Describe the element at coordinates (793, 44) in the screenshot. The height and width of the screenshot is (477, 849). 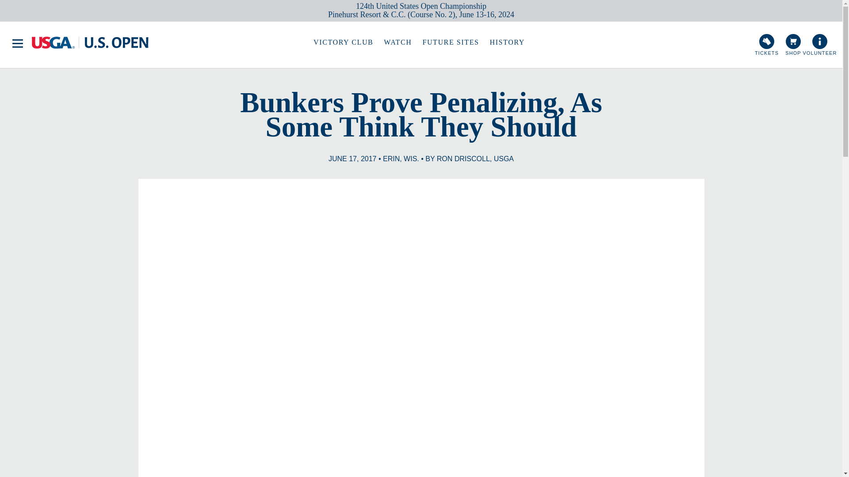
I see `SHOP` at that location.